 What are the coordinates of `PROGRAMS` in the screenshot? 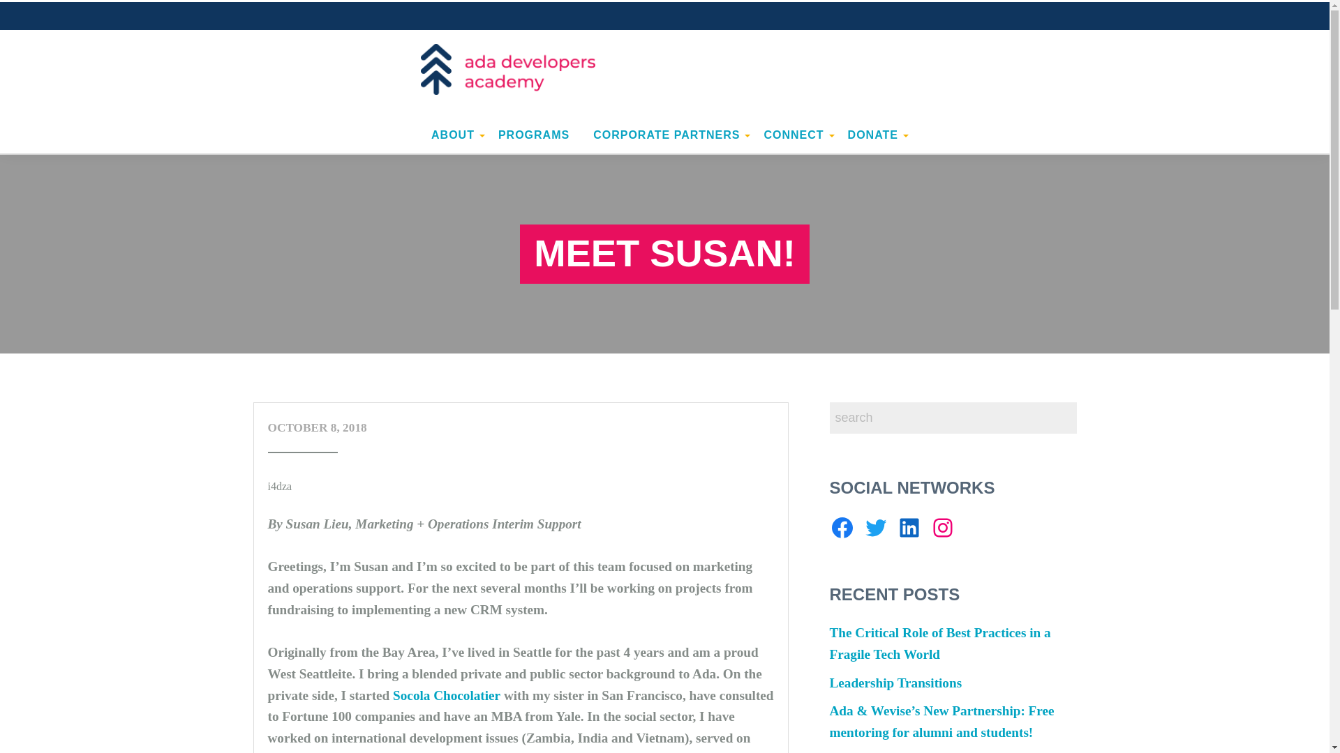 It's located at (533, 135).